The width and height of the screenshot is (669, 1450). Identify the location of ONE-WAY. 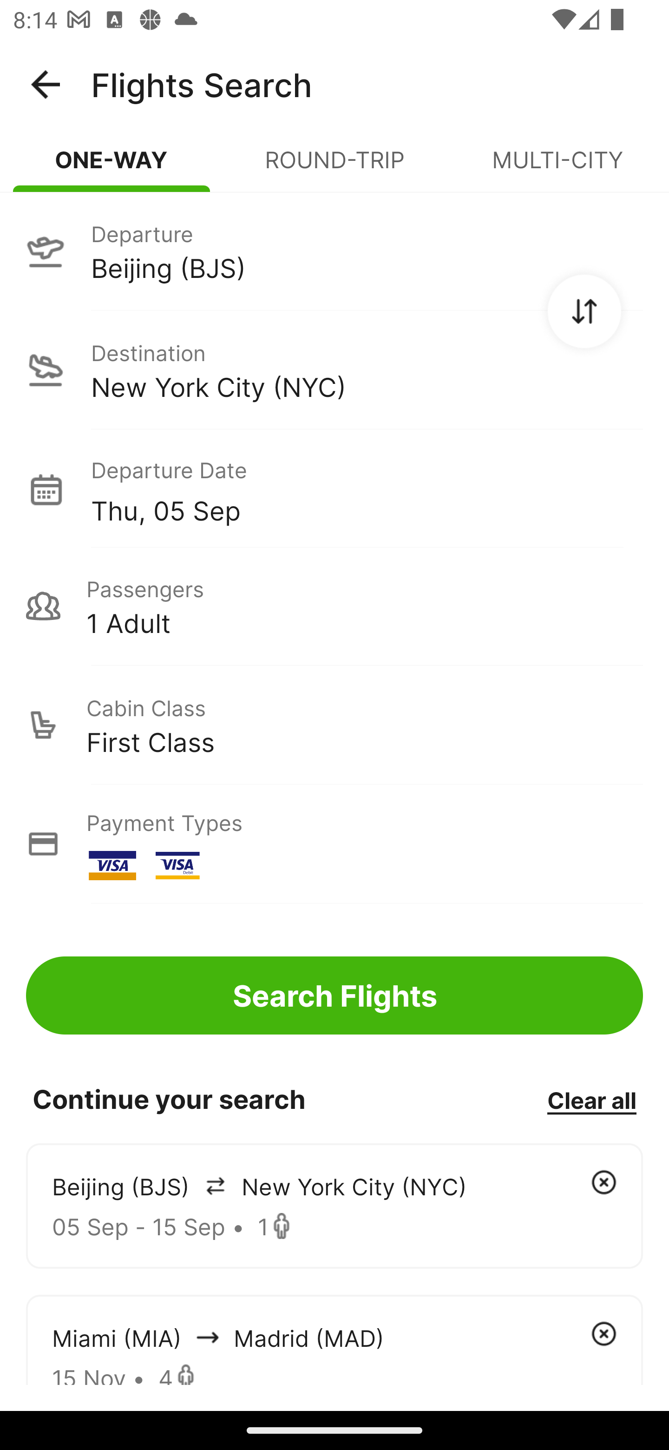
(111, 167).